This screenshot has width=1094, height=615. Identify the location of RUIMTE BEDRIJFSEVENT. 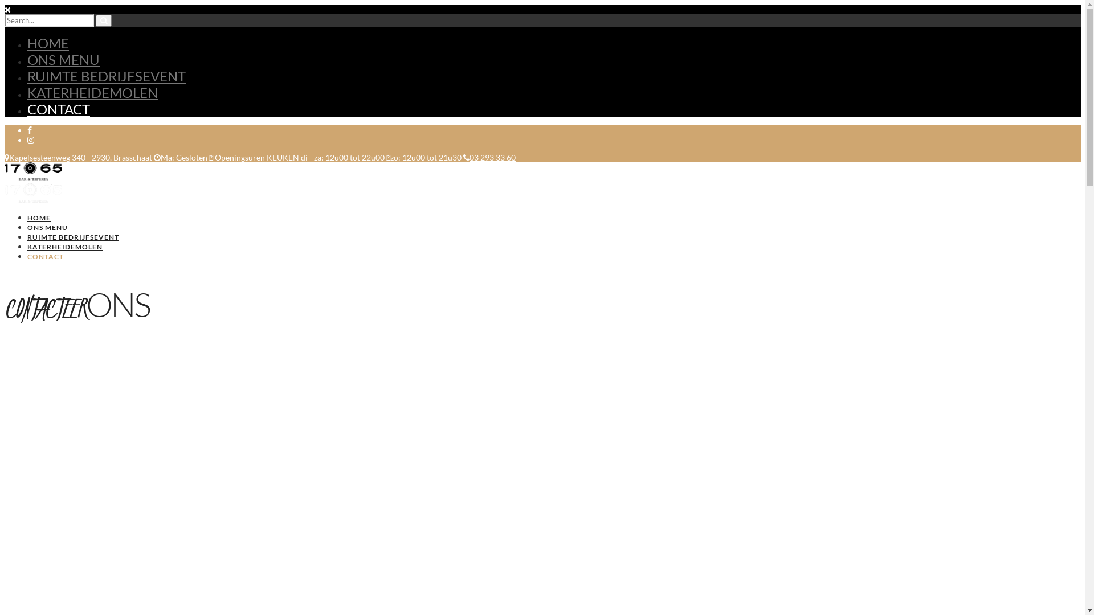
(107, 76).